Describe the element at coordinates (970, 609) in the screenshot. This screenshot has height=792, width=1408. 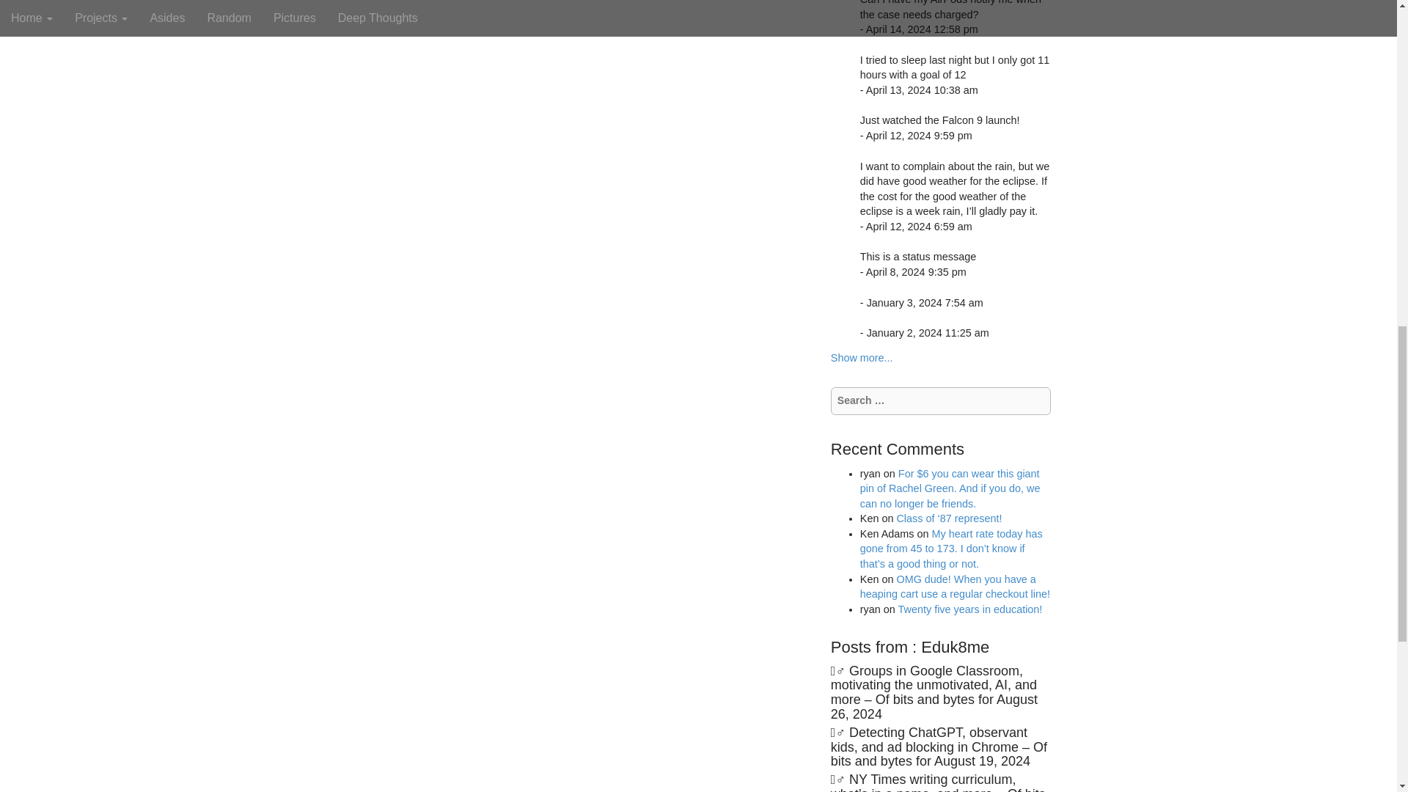
I see `Twenty five years in education!` at that location.